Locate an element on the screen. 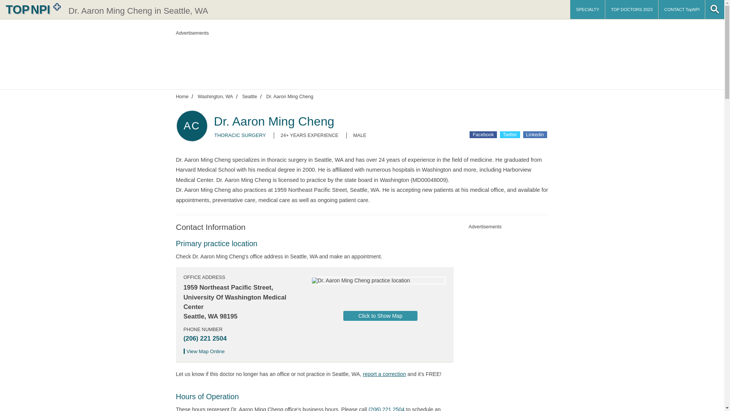  Share Dr. Aaron Ming Cheng on Facebook is located at coordinates (483, 134).